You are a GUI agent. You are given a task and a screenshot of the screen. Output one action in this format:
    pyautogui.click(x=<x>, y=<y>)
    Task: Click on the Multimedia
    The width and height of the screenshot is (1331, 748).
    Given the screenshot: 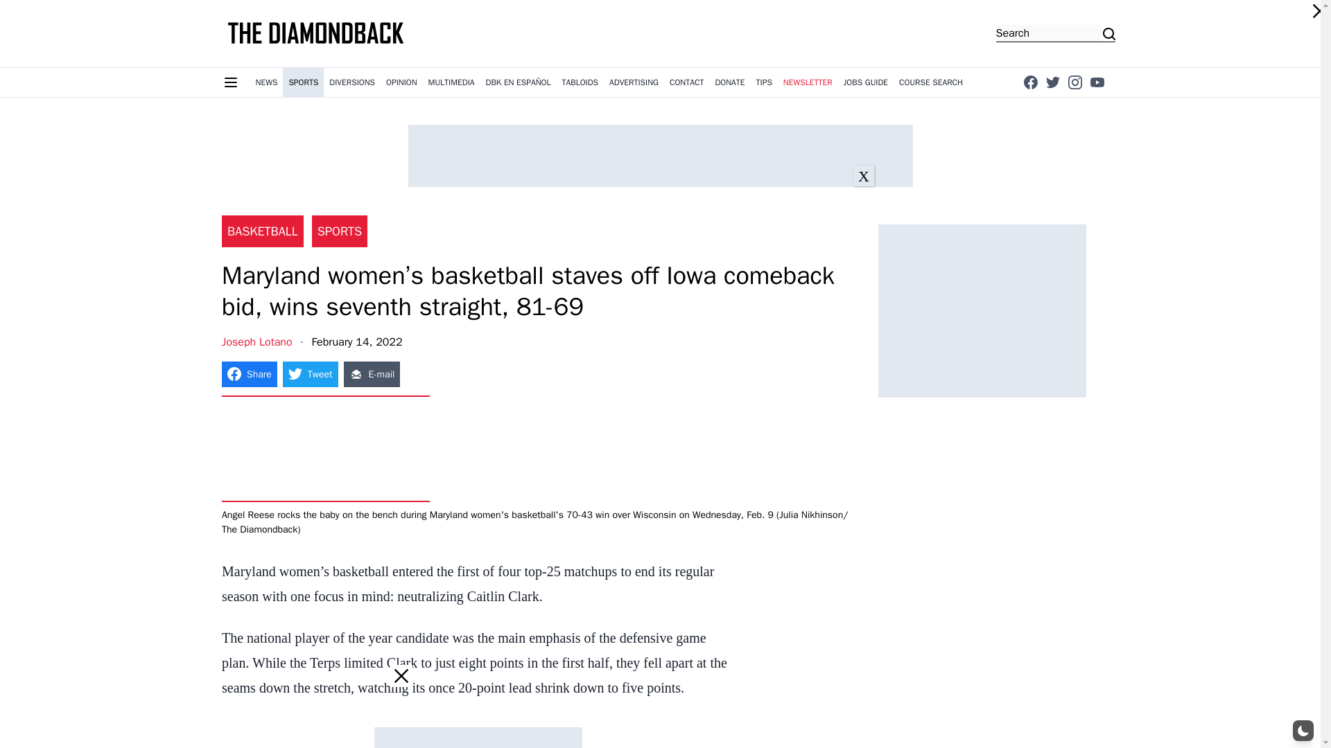 What is the action you would take?
    pyautogui.click(x=452, y=82)
    